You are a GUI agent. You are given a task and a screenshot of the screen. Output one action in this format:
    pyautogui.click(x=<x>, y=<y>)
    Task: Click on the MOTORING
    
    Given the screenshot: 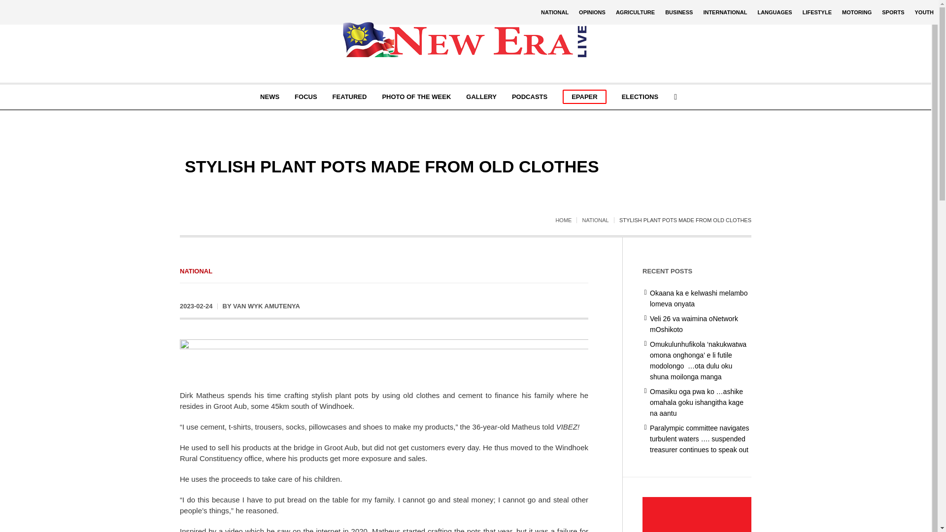 What is the action you would take?
    pyautogui.click(x=857, y=12)
    